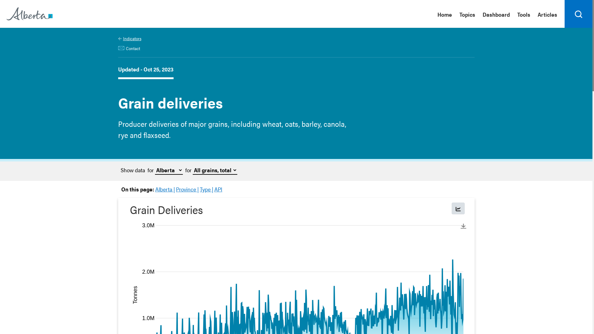 Image resolution: width=594 pixels, height=334 pixels. Describe the element at coordinates (467, 14) in the screenshot. I see `Topics` at that location.